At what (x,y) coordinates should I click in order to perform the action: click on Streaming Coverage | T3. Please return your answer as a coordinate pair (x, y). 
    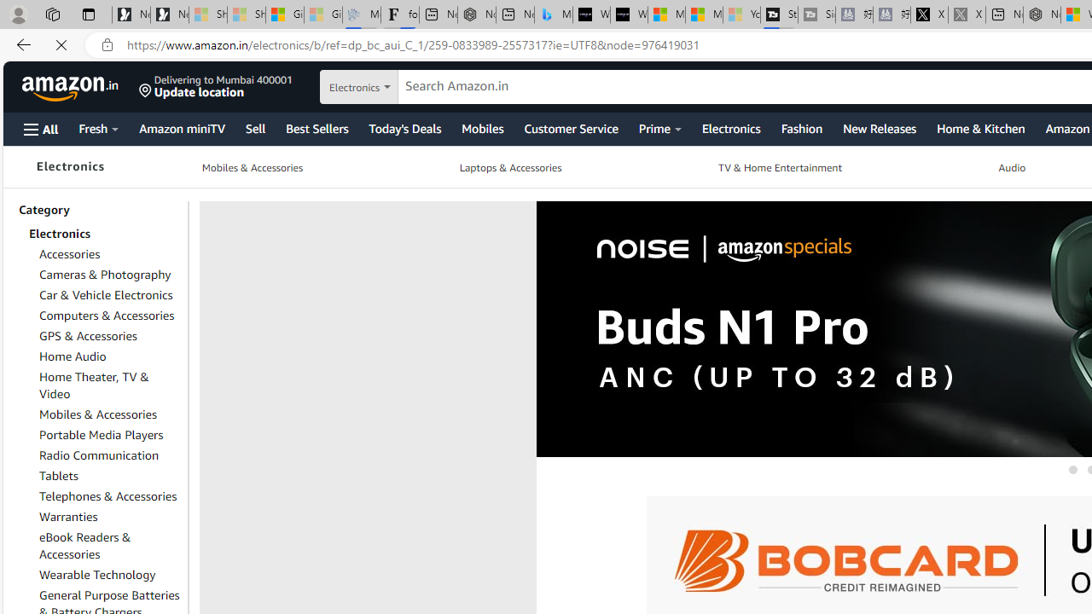
    Looking at the image, I should click on (780, 15).